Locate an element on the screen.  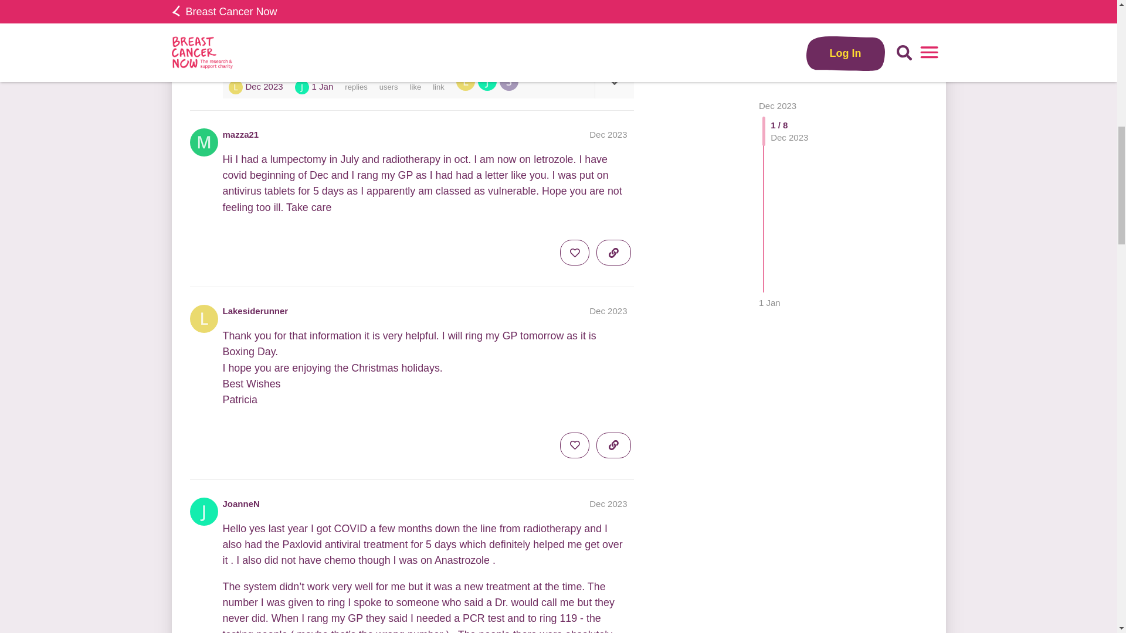
Lakesiderunner is located at coordinates (256, 311).